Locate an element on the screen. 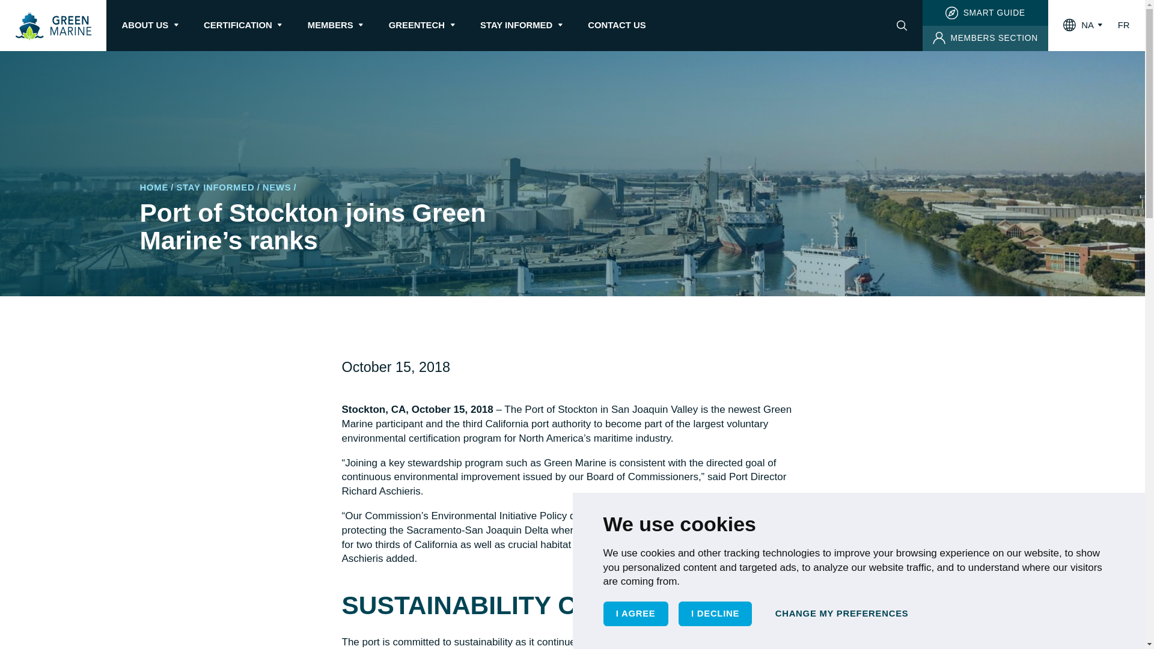  ABOUT US is located at coordinates (144, 25).